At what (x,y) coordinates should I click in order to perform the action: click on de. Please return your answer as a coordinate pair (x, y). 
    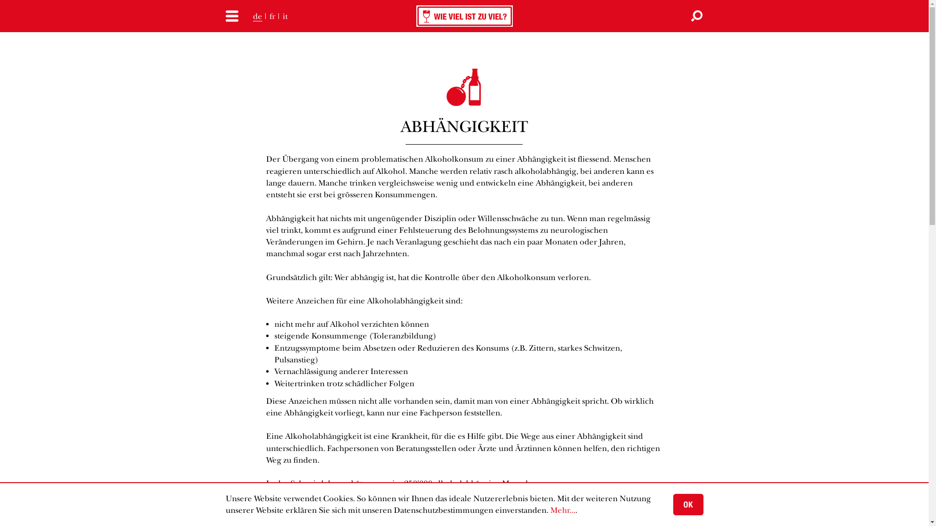
    Looking at the image, I should click on (257, 17).